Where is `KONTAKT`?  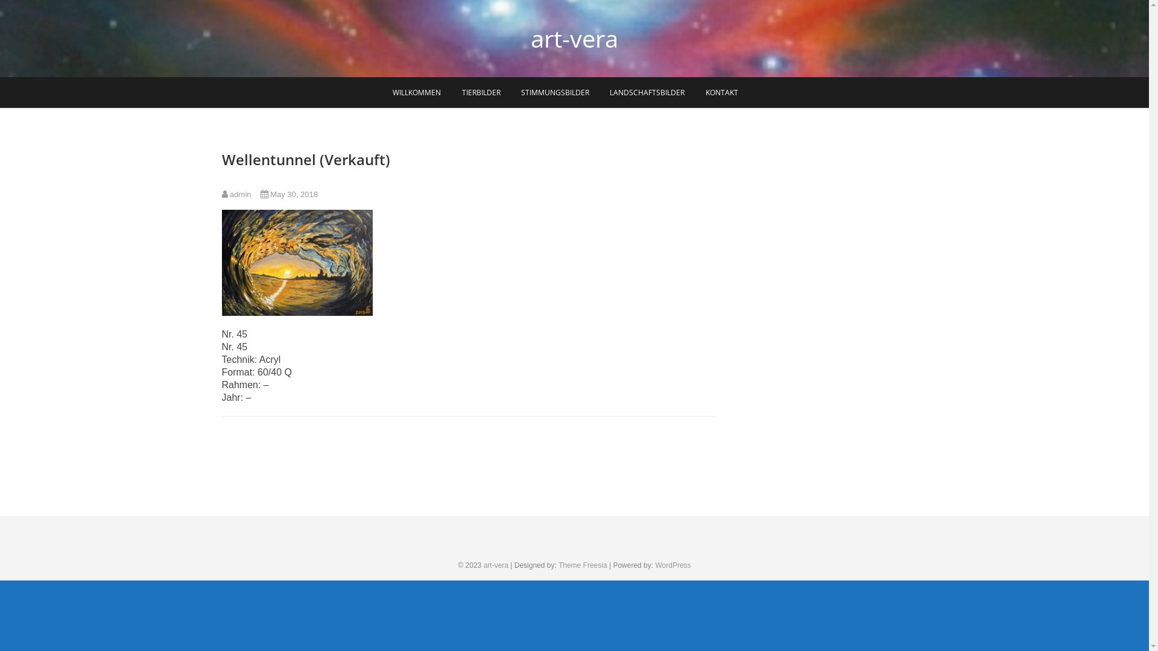 KONTAKT is located at coordinates (722, 93).